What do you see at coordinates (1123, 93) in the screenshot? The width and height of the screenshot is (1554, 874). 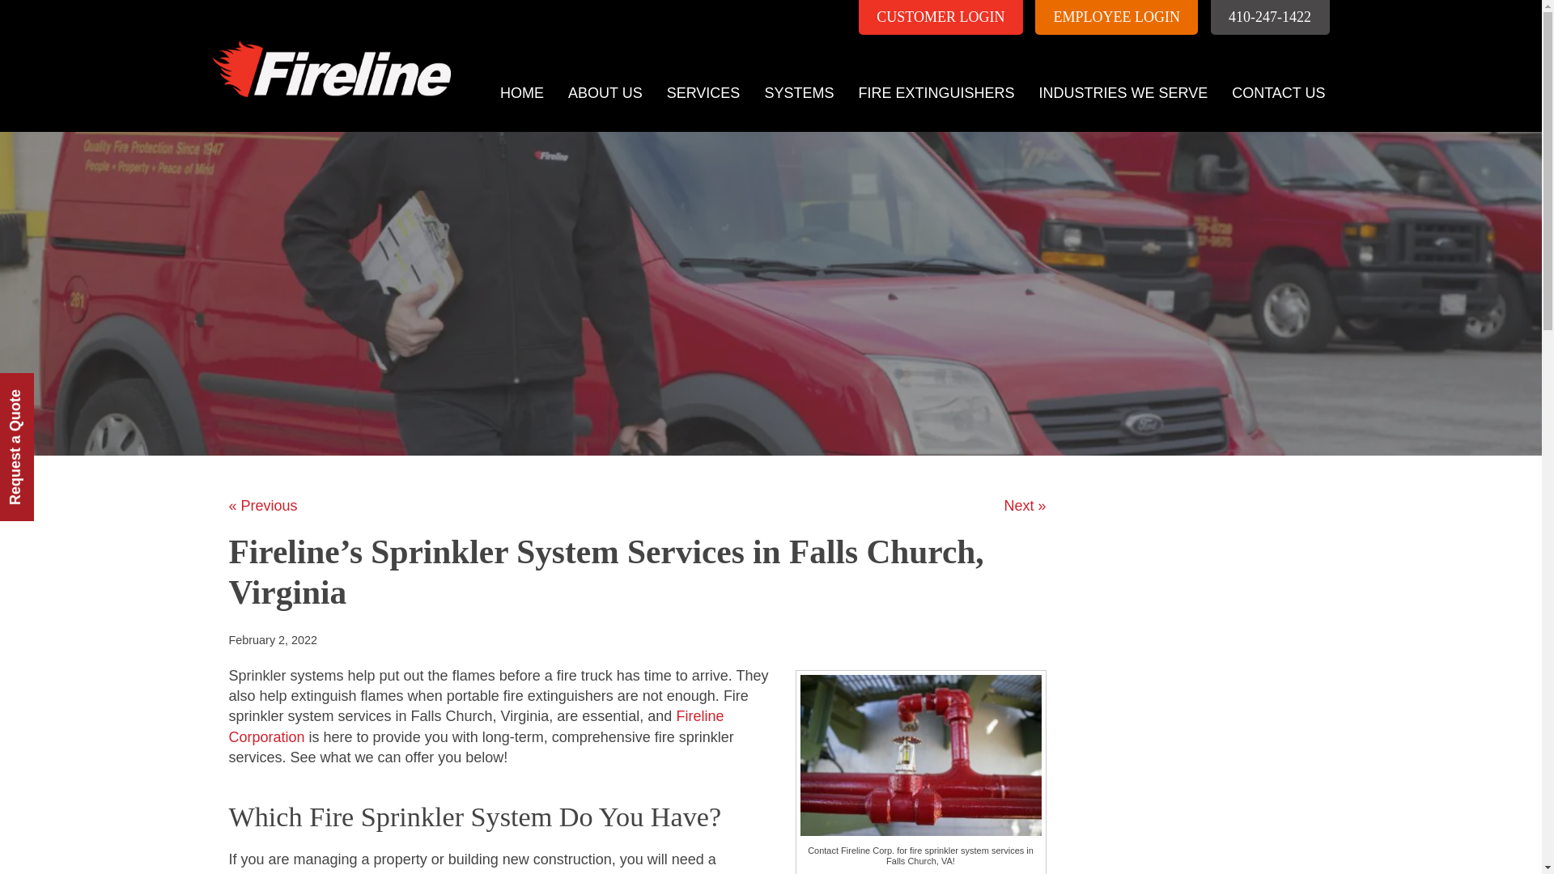 I see `INDUSTRIES WE SERVE` at bounding box center [1123, 93].